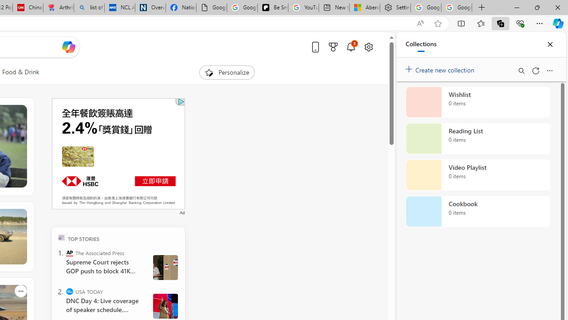 The height and width of the screenshot is (320, 568). I want to click on Microsoft rewards, so click(333, 47).